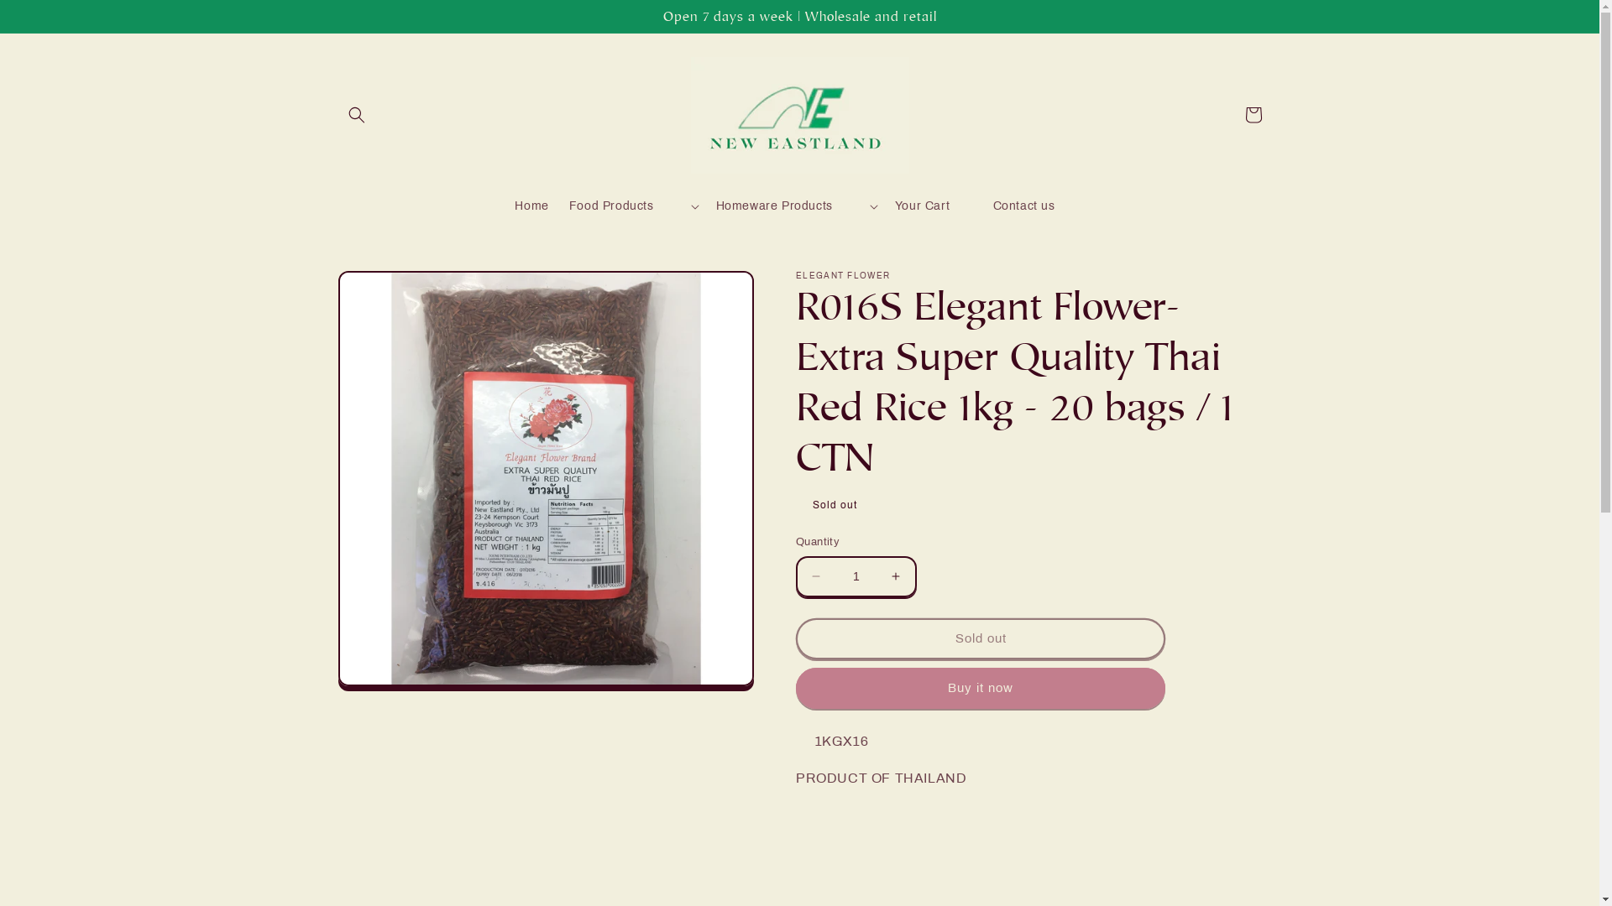 The width and height of the screenshot is (1612, 906). What do you see at coordinates (1253, 115) in the screenshot?
I see `Cart` at bounding box center [1253, 115].